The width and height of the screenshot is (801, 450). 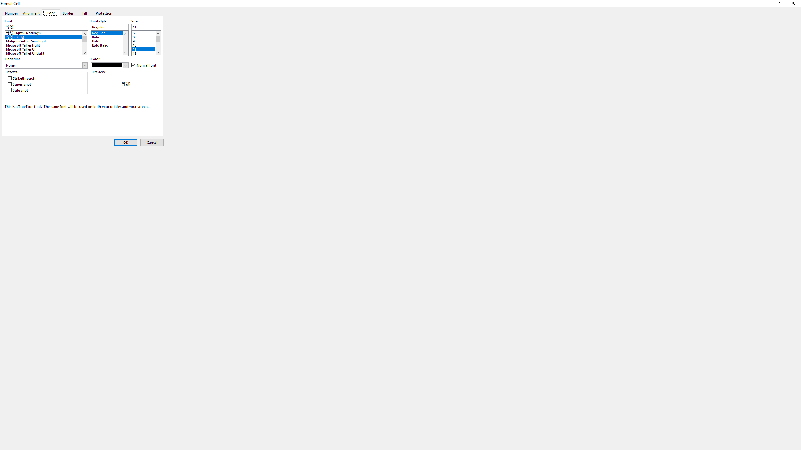 I want to click on Strikethrough, so click(x=22, y=78).